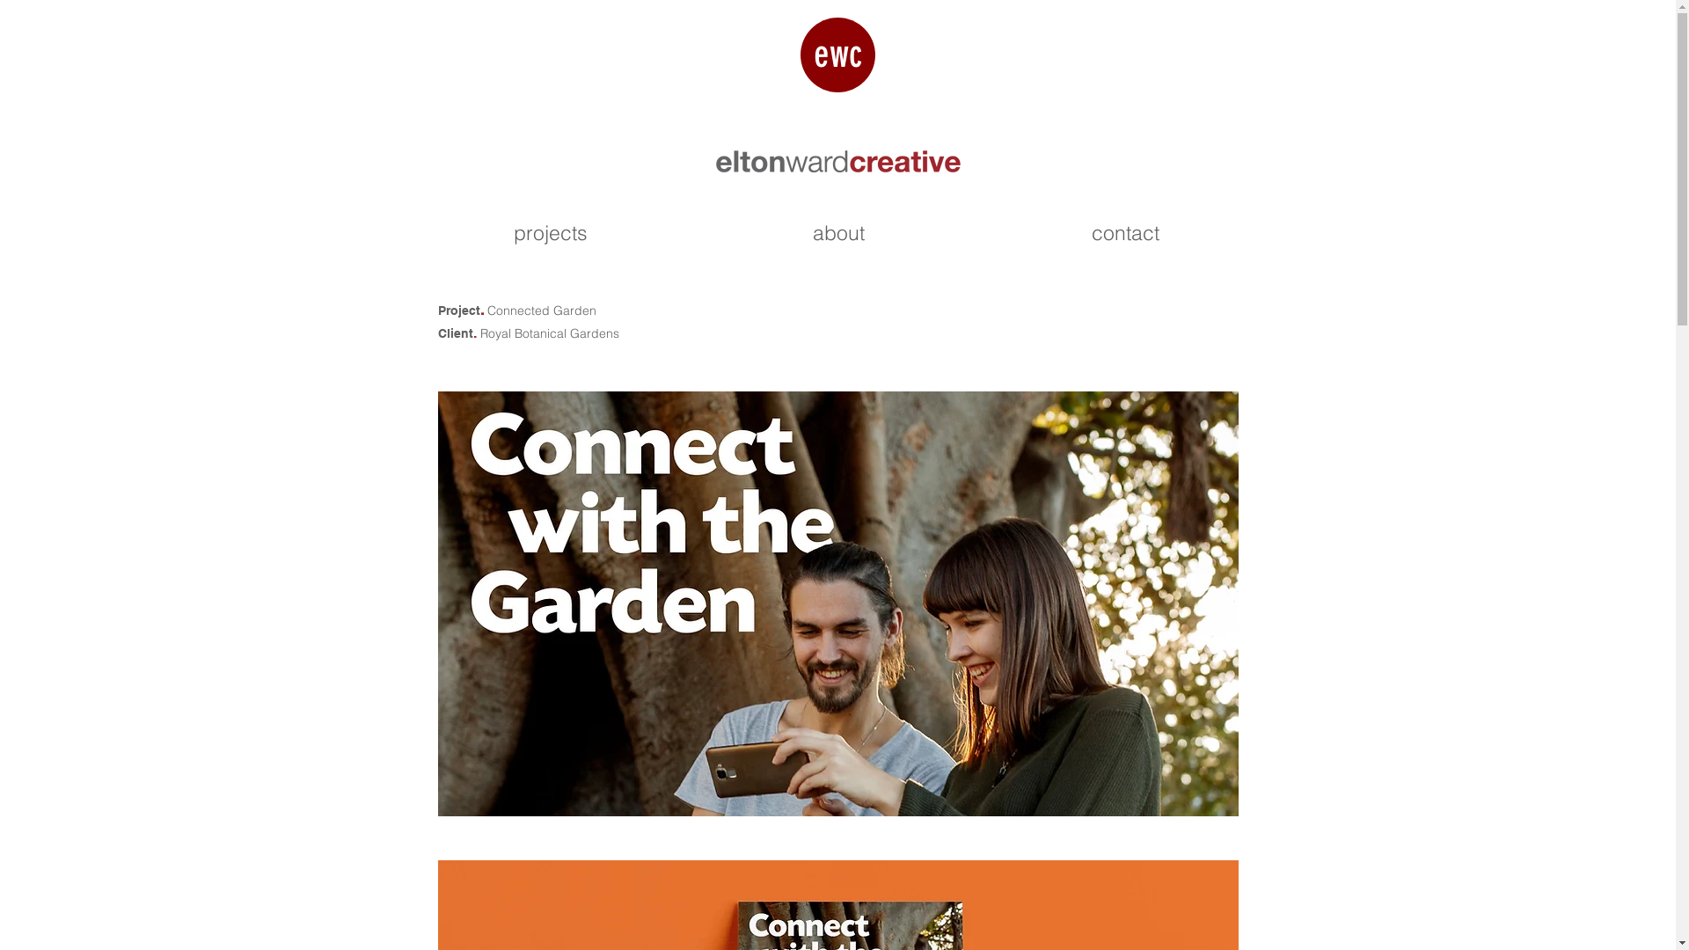  What do you see at coordinates (551, 232) in the screenshot?
I see `projects` at bounding box center [551, 232].